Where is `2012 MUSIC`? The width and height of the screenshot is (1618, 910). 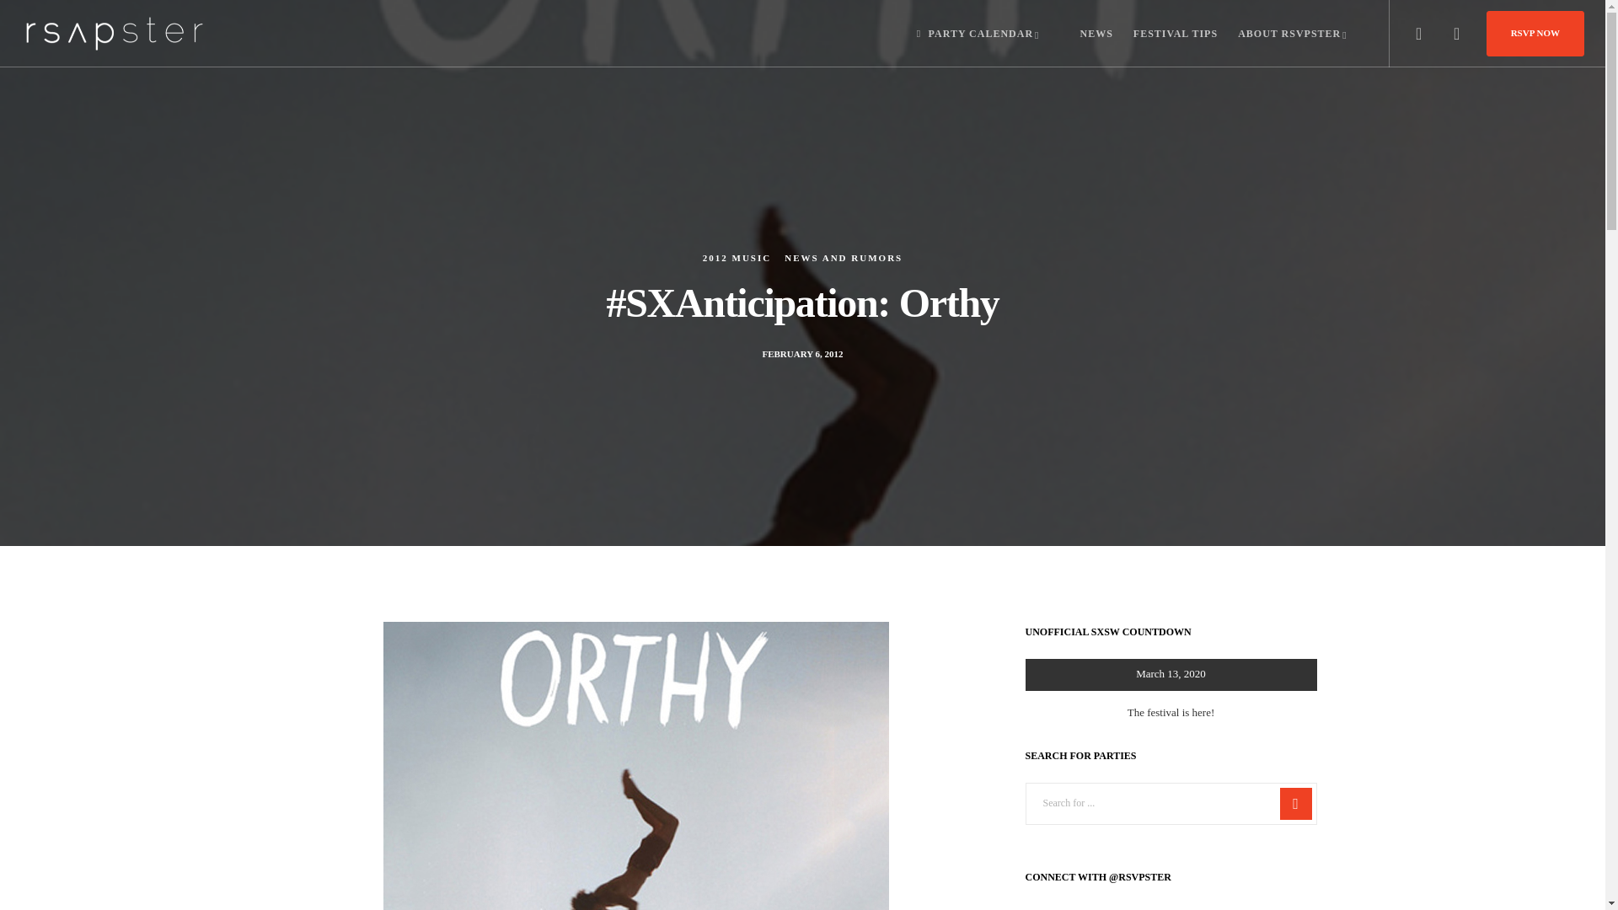 2012 MUSIC is located at coordinates (737, 258).